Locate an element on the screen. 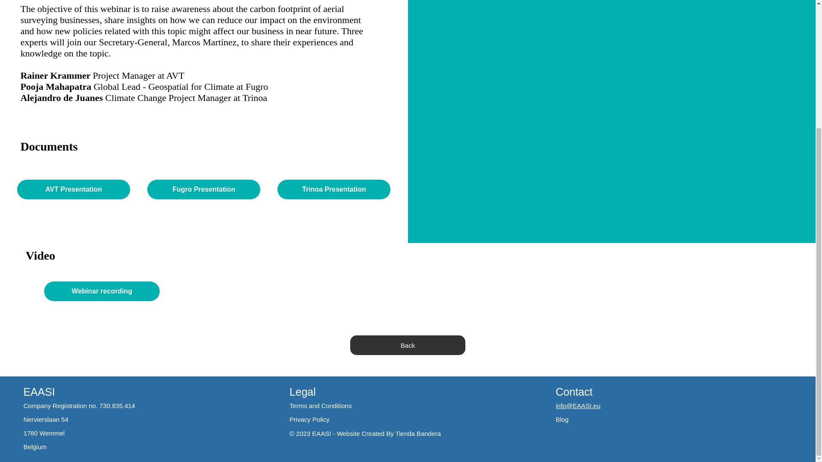 This screenshot has width=822, height=462. AVT Presentation is located at coordinates (74, 189).